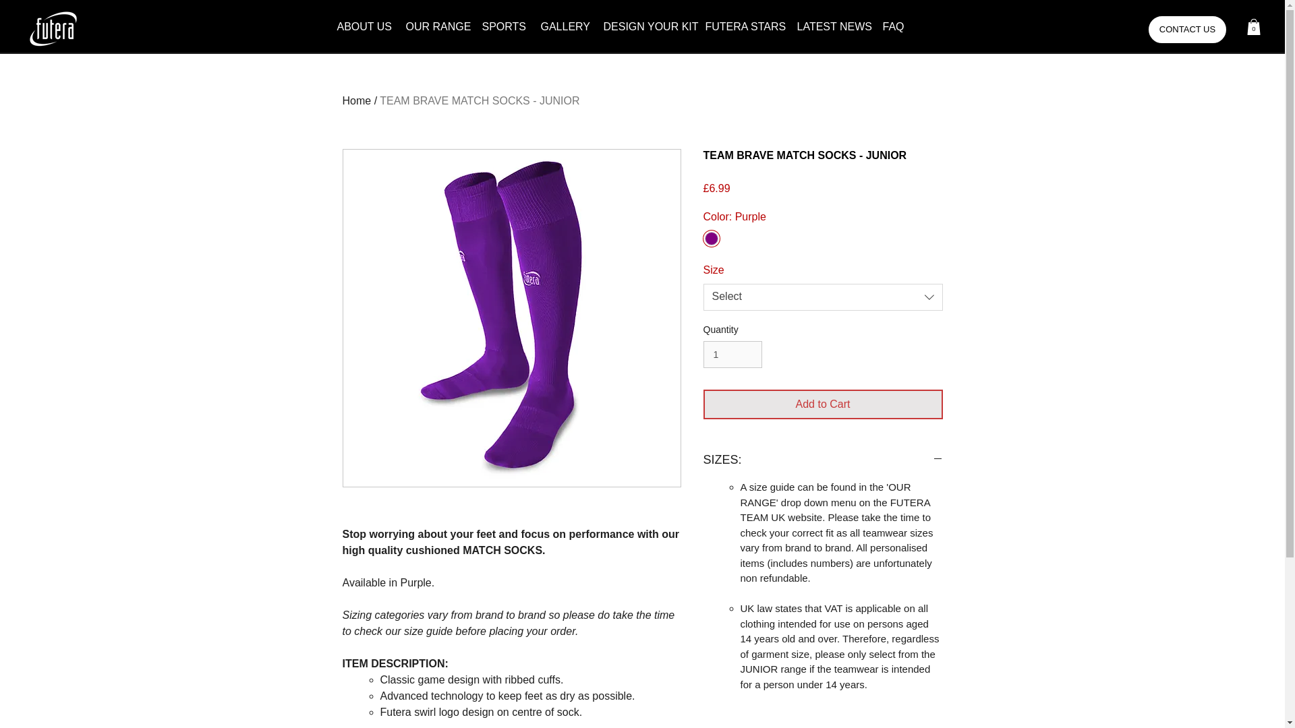 The image size is (1295, 728). Describe the element at coordinates (561, 27) in the screenshot. I see `GALLERY` at that location.